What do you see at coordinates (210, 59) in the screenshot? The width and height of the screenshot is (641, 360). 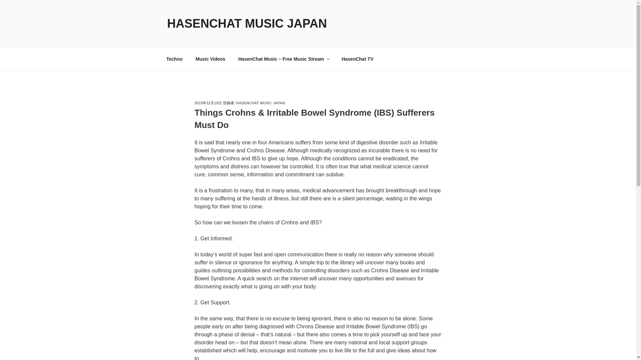 I see `Music Videos` at bounding box center [210, 59].